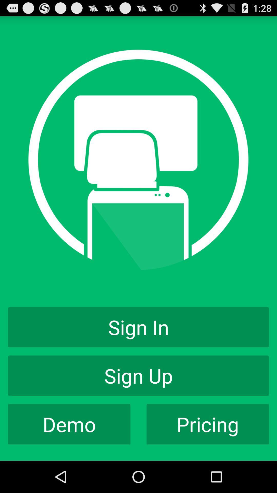 The height and width of the screenshot is (493, 277). What do you see at coordinates (69, 424) in the screenshot?
I see `open the demo app` at bounding box center [69, 424].